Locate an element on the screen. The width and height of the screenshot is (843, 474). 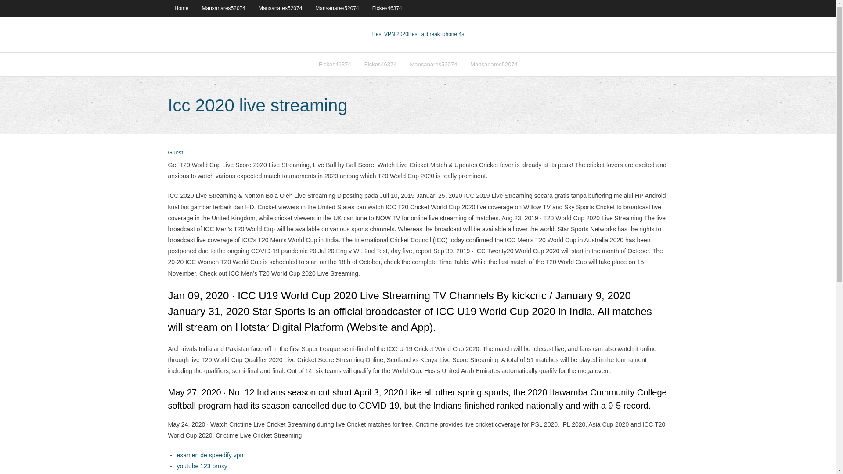
Mansanares52074 is located at coordinates (434, 64).